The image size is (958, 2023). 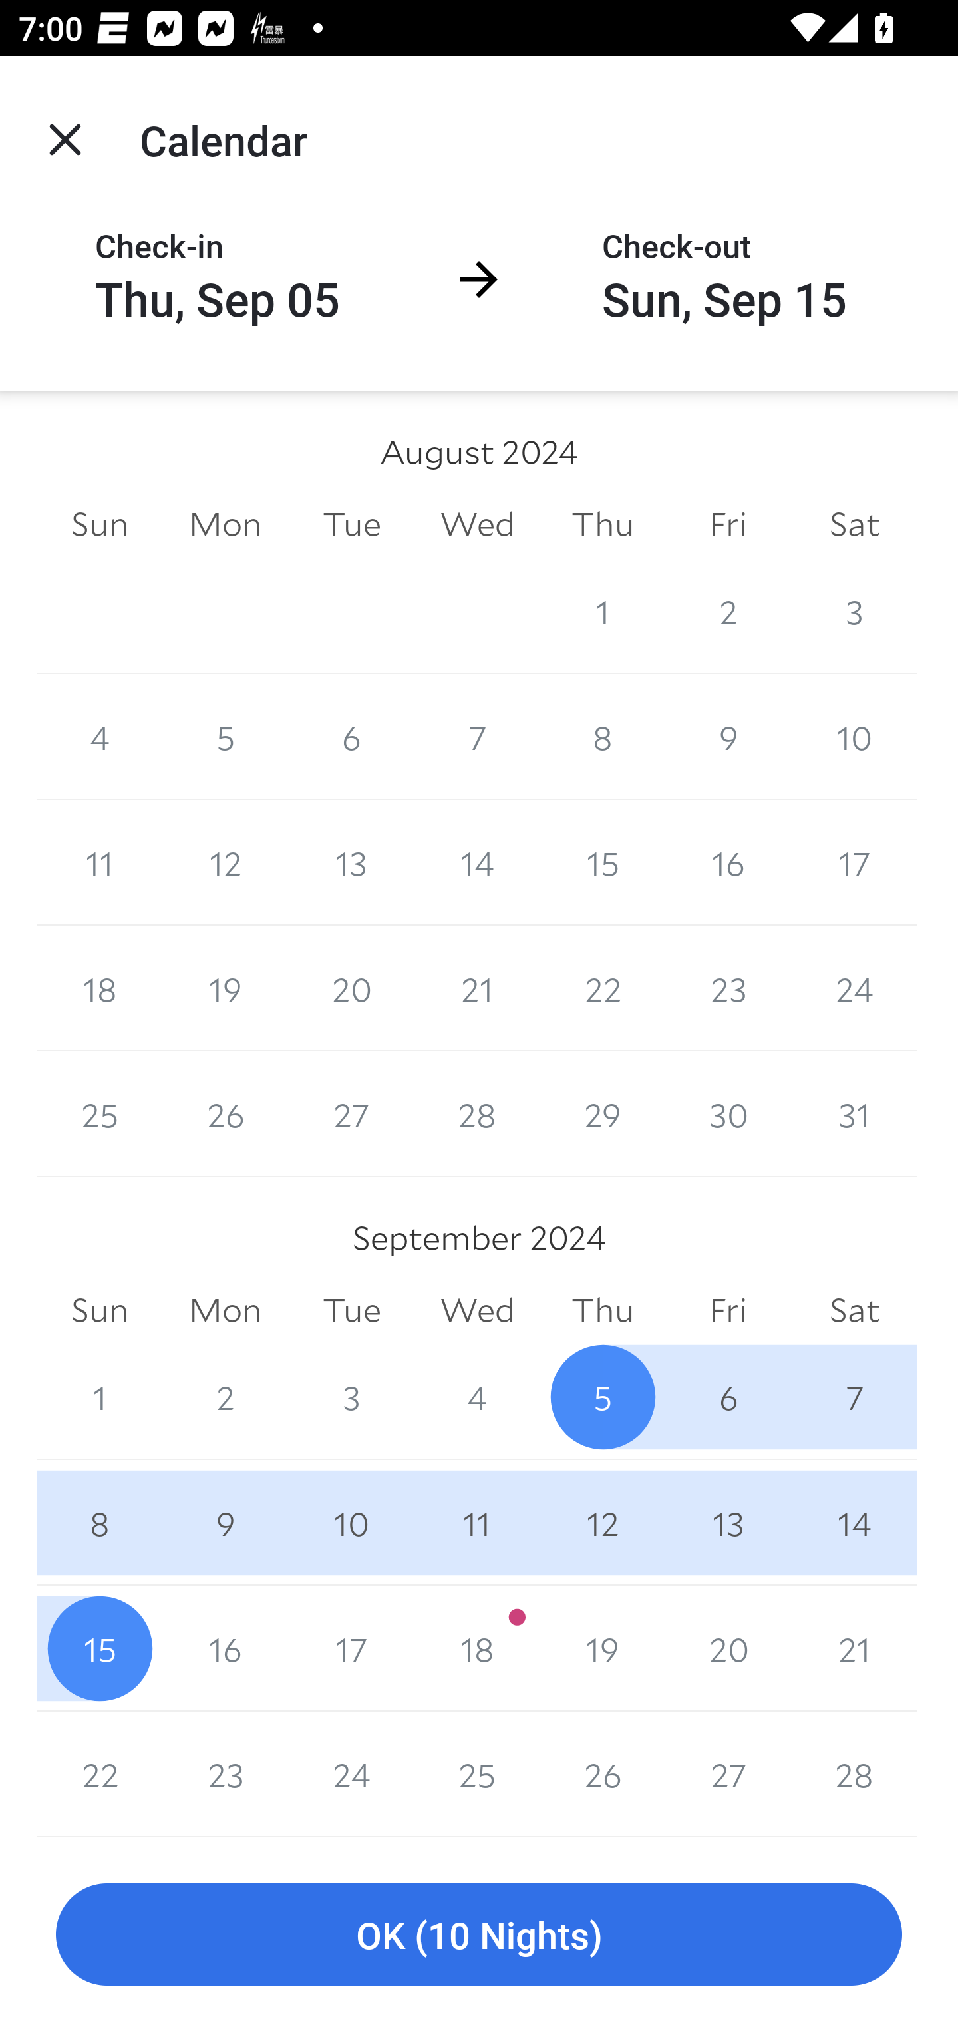 I want to click on 24 24 August 2024, so click(x=854, y=989).